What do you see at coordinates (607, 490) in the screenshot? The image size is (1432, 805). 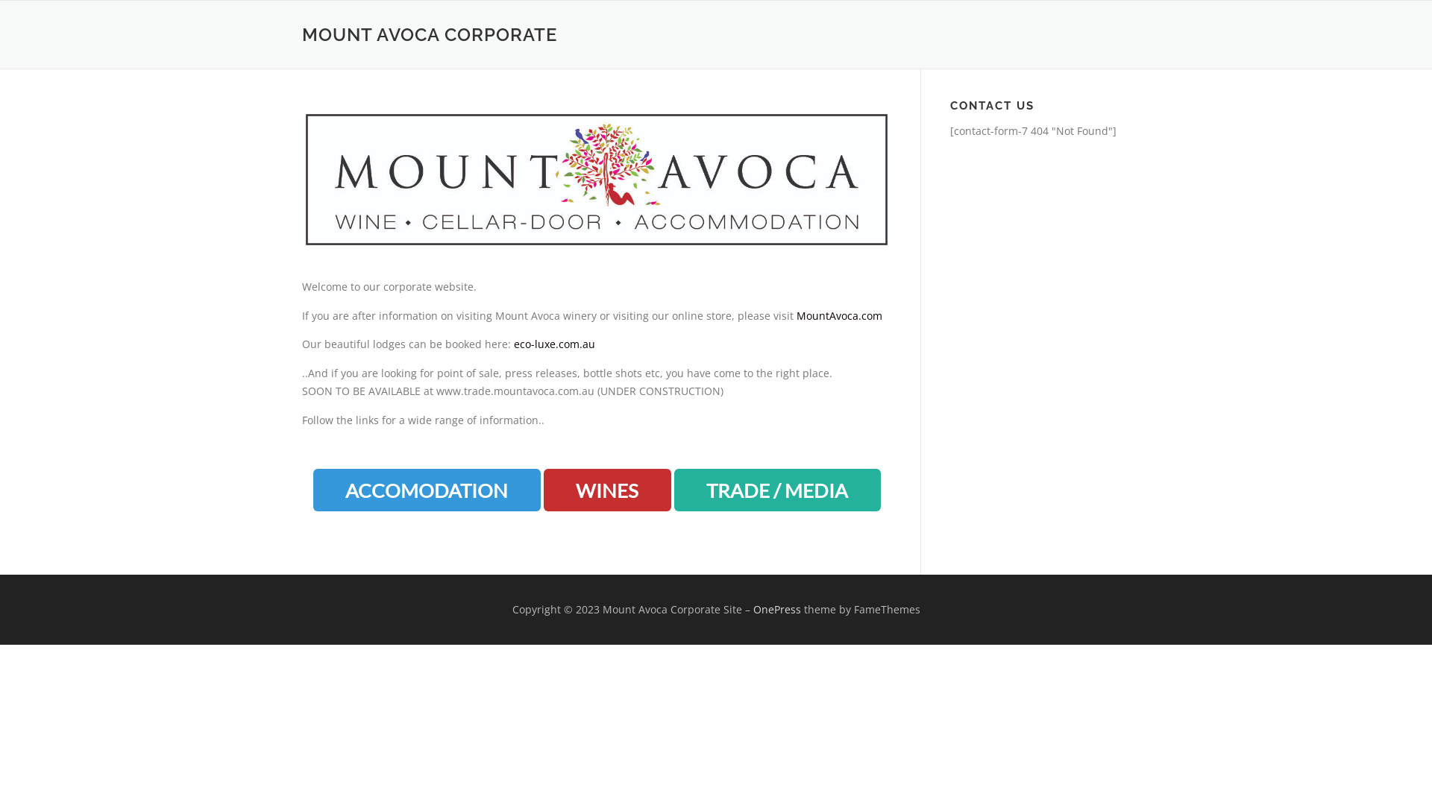 I see `WINES` at bounding box center [607, 490].